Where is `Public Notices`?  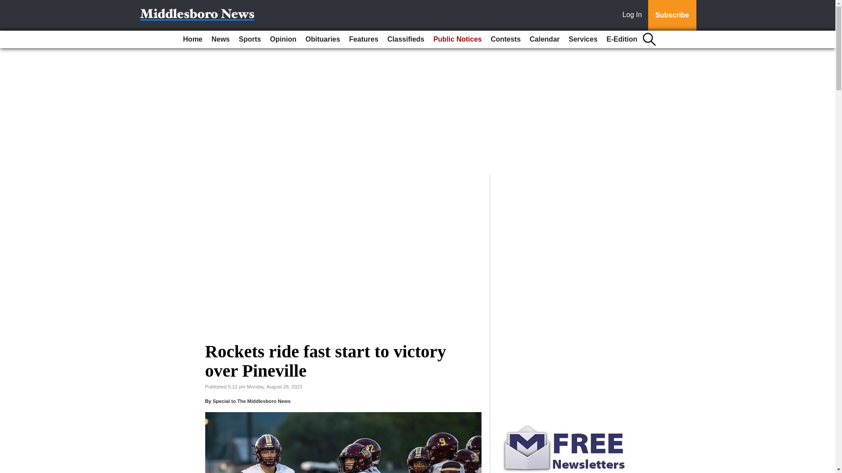
Public Notices is located at coordinates (457, 39).